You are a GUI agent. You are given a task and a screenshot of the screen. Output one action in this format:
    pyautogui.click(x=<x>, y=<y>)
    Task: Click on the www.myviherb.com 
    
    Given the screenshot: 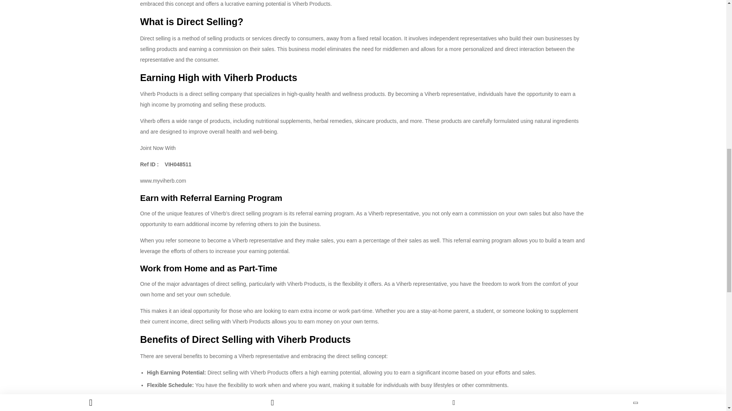 What is the action you would take?
    pyautogui.click(x=164, y=180)
    